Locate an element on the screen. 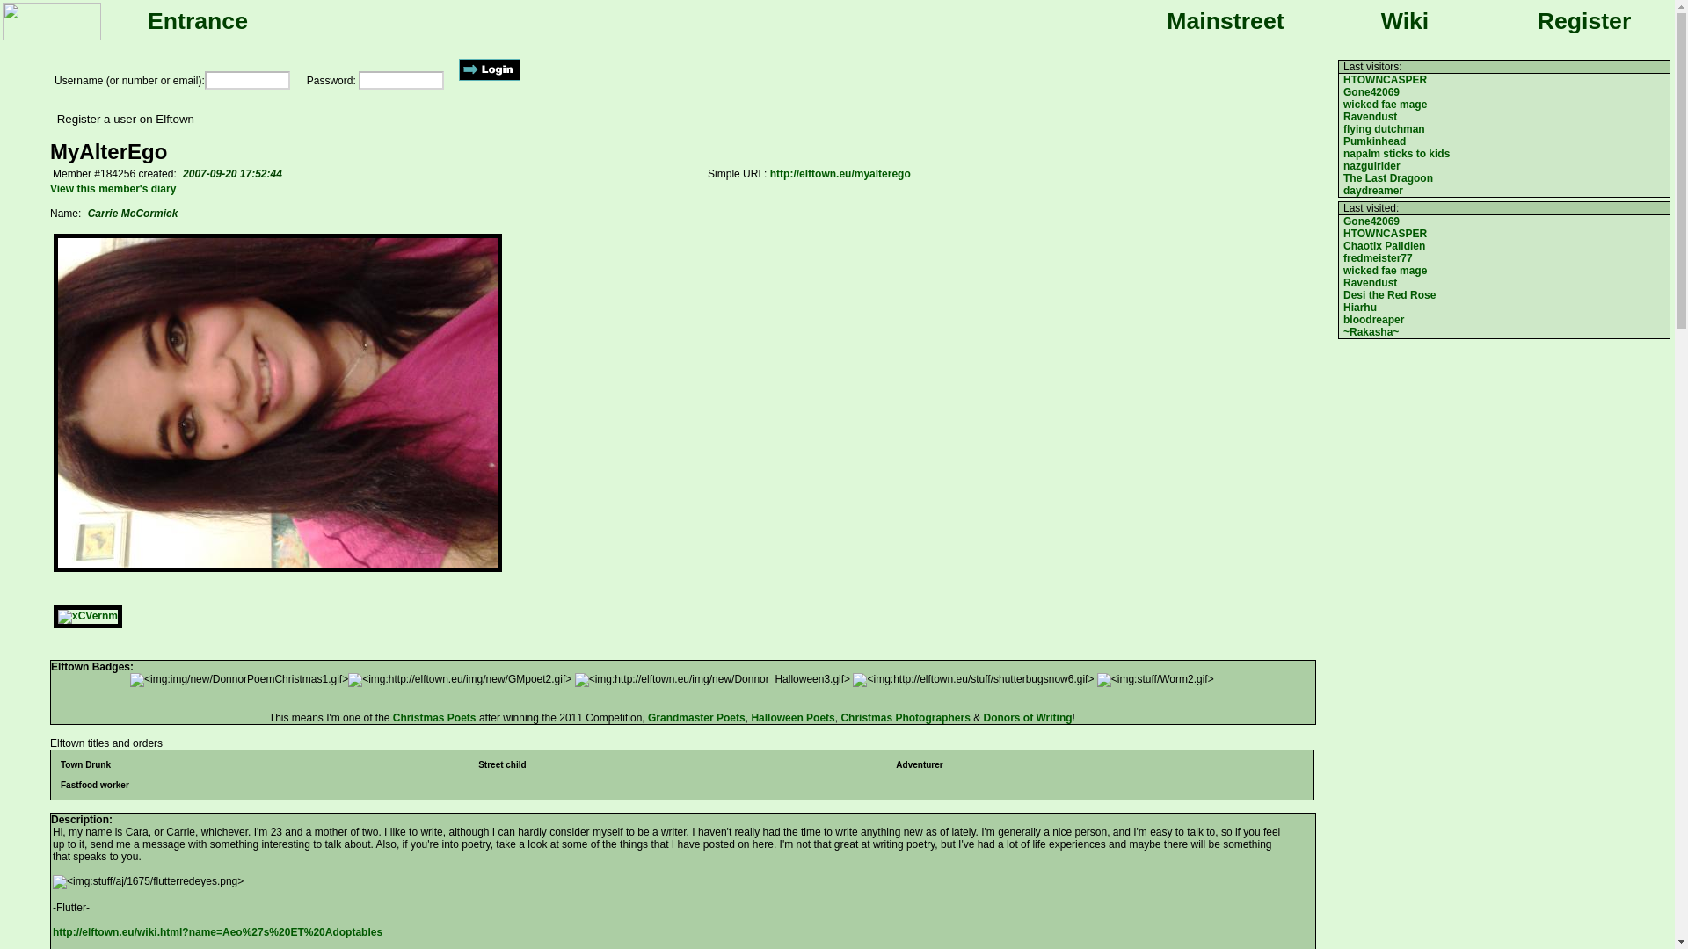  Chaotix Palidien is located at coordinates (1384, 246).